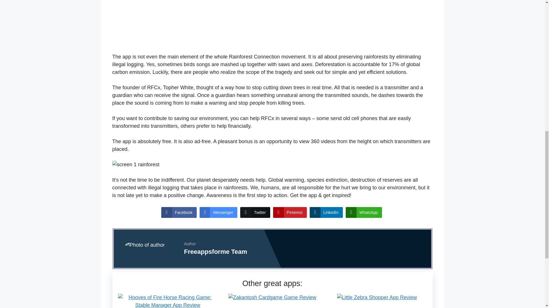 Image resolution: width=549 pixels, height=308 pixels. Describe the element at coordinates (218, 212) in the screenshot. I see `Messenger` at that location.